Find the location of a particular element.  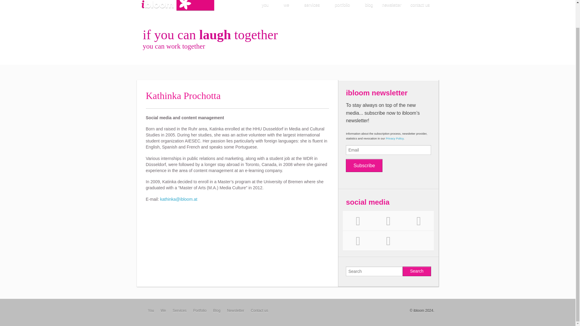

Subscribe is located at coordinates (364, 165).